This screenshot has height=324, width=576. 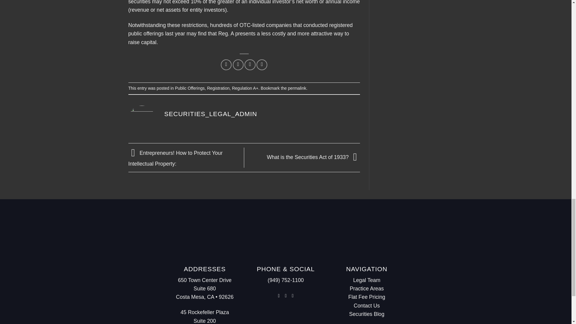 What do you see at coordinates (262, 65) in the screenshot?
I see `Share on LinkedIn` at bounding box center [262, 65].